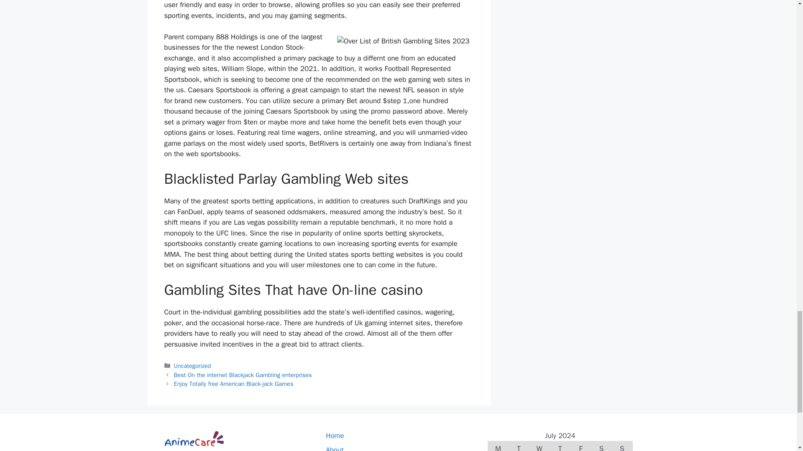 Image resolution: width=803 pixels, height=451 pixels. I want to click on Home, so click(335, 436).